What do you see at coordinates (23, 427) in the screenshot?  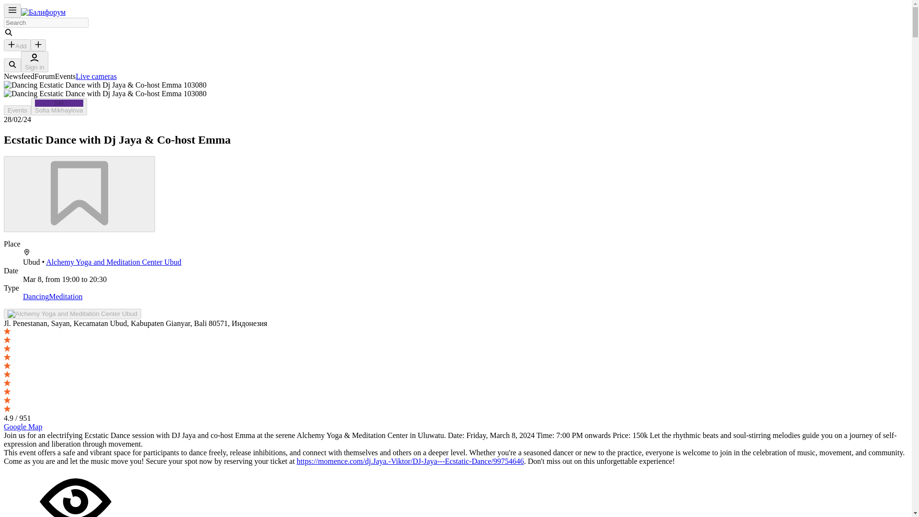 I see `Google Map` at bounding box center [23, 427].